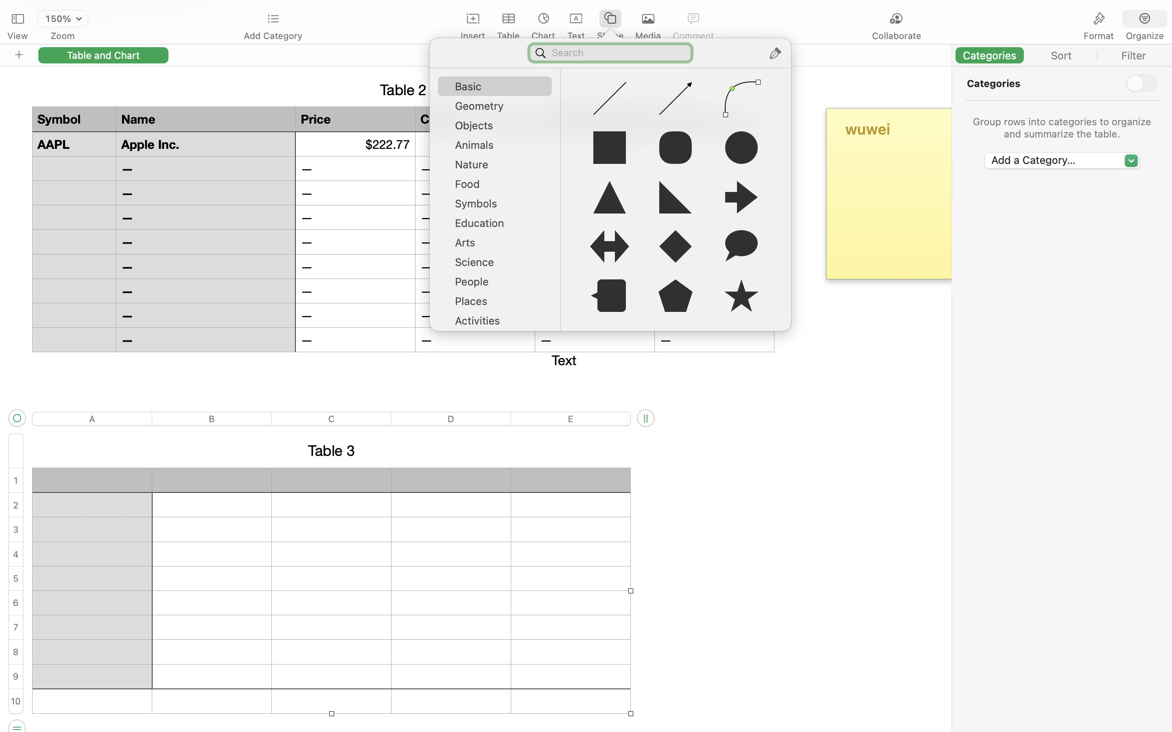 This screenshot has width=1172, height=732. Describe the element at coordinates (63, 36) in the screenshot. I see `Zoom` at that location.